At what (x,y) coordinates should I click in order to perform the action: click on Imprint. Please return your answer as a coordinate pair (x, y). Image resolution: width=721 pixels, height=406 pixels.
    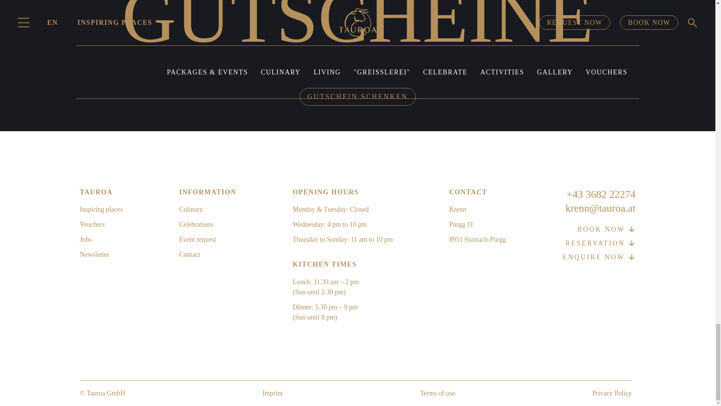
    Looking at the image, I should click on (272, 393).